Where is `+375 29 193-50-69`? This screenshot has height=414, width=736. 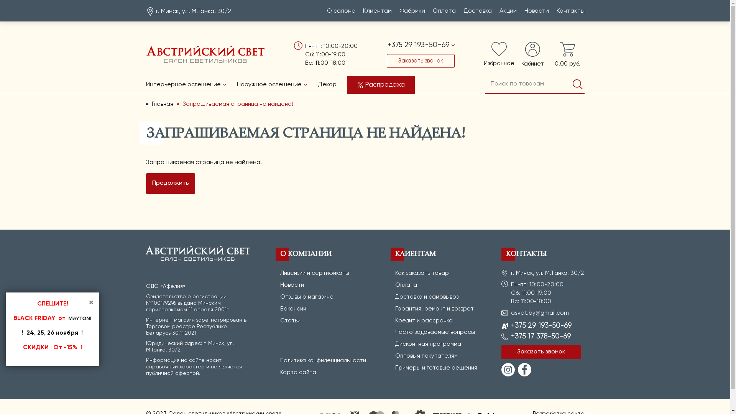
+375 29 193-50-69 is located at coordinates (421, 45).